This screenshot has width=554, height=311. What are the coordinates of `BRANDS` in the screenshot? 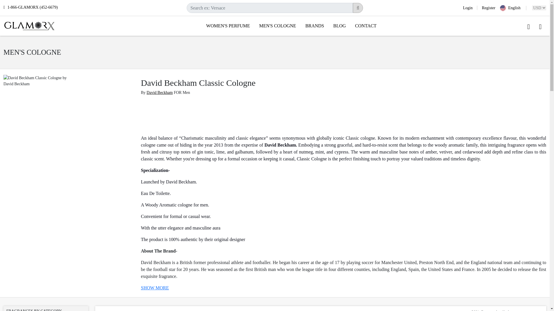 It's located at (315, 26).